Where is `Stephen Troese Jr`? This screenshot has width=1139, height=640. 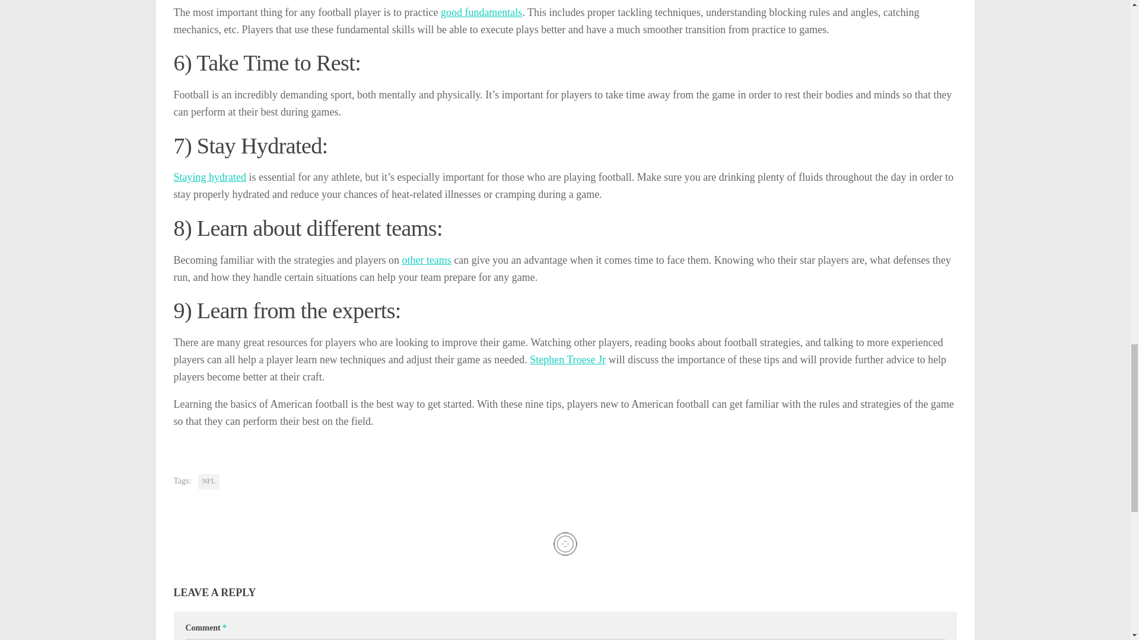
Stephen Troese Jr is located at coordinates (567, 359).